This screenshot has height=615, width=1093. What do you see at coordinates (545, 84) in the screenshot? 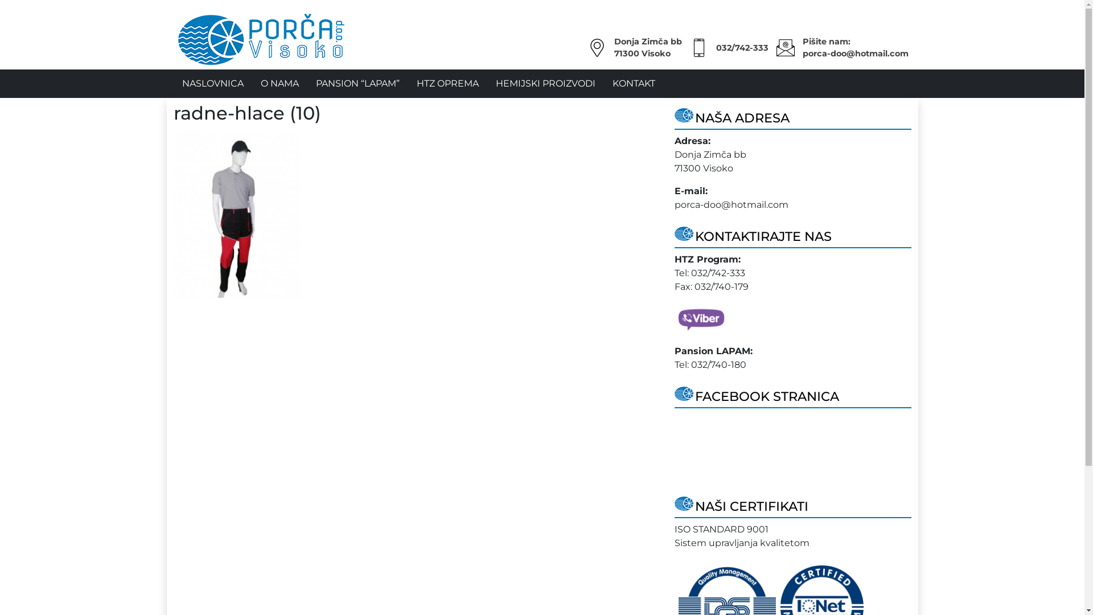
I see `HEMIJSKI PROIZVODI` at bounding box center [545, 84].